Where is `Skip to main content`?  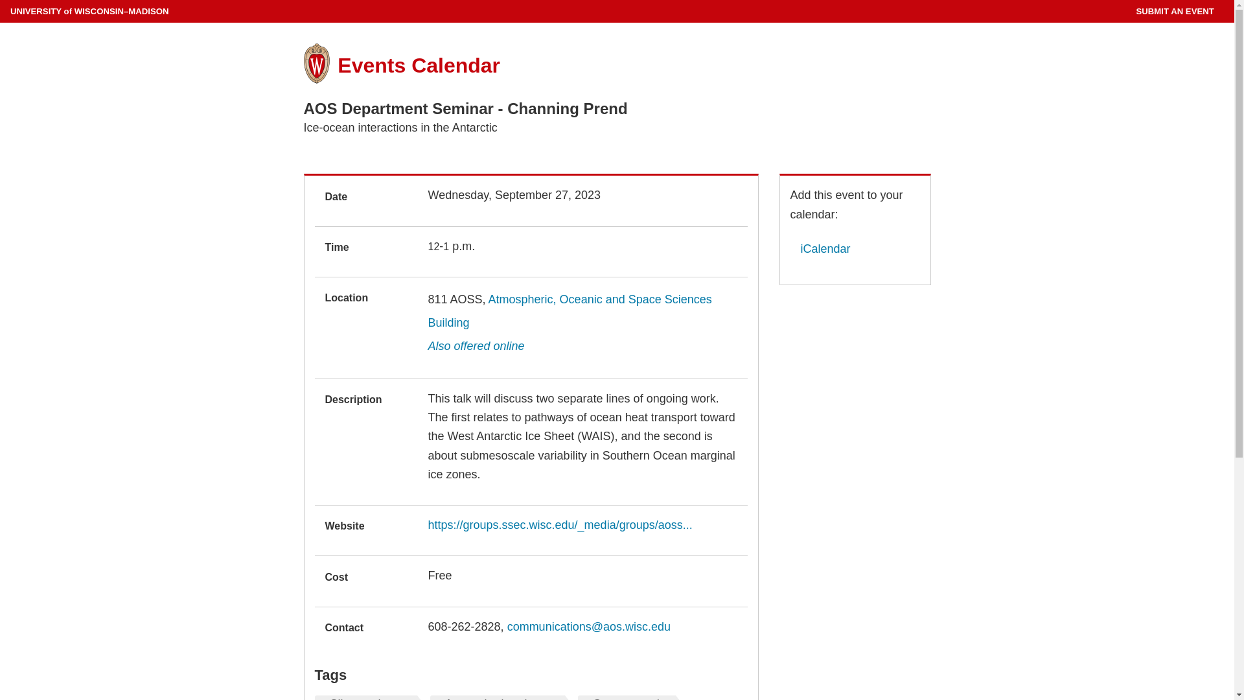 Skip to main content is located at coordinates (3, 3).